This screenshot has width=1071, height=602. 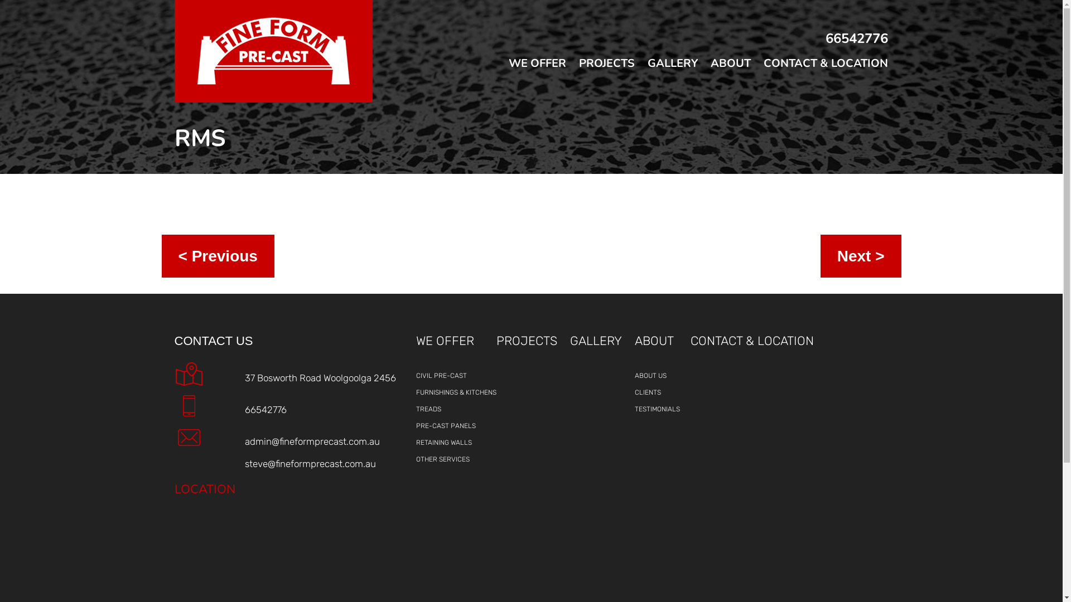 What do you see at coordinates (663, 392) in the screenshot?
I see `CLIENTS` at bounding box center [663, 392].